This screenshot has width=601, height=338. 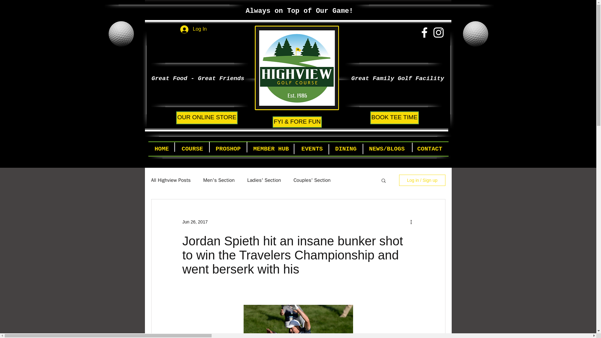 I want to click on Men's Section, so click(x=219, y=180).